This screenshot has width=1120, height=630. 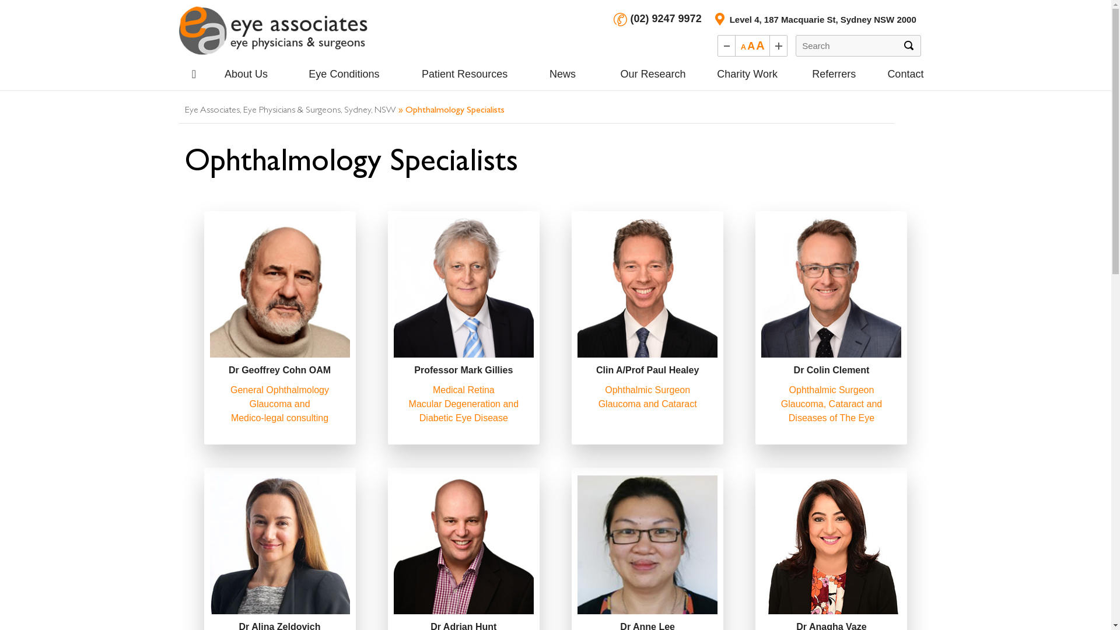 I want to click on Our Research, so click(x=653, y=74).